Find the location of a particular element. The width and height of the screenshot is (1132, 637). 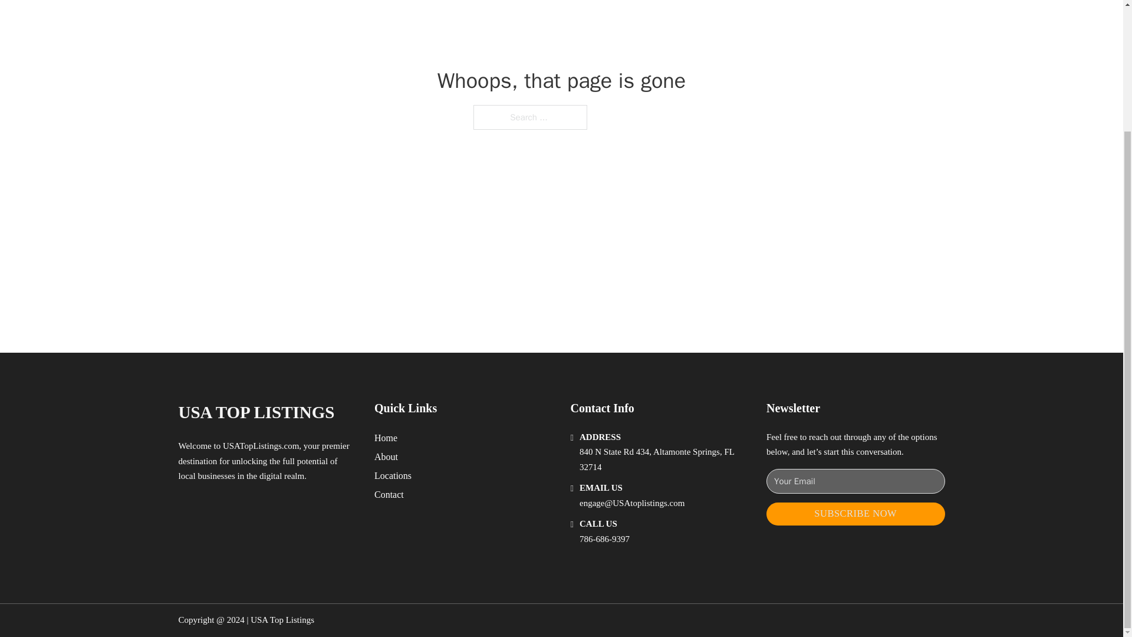

Locations is located at coordinates (393, 475).